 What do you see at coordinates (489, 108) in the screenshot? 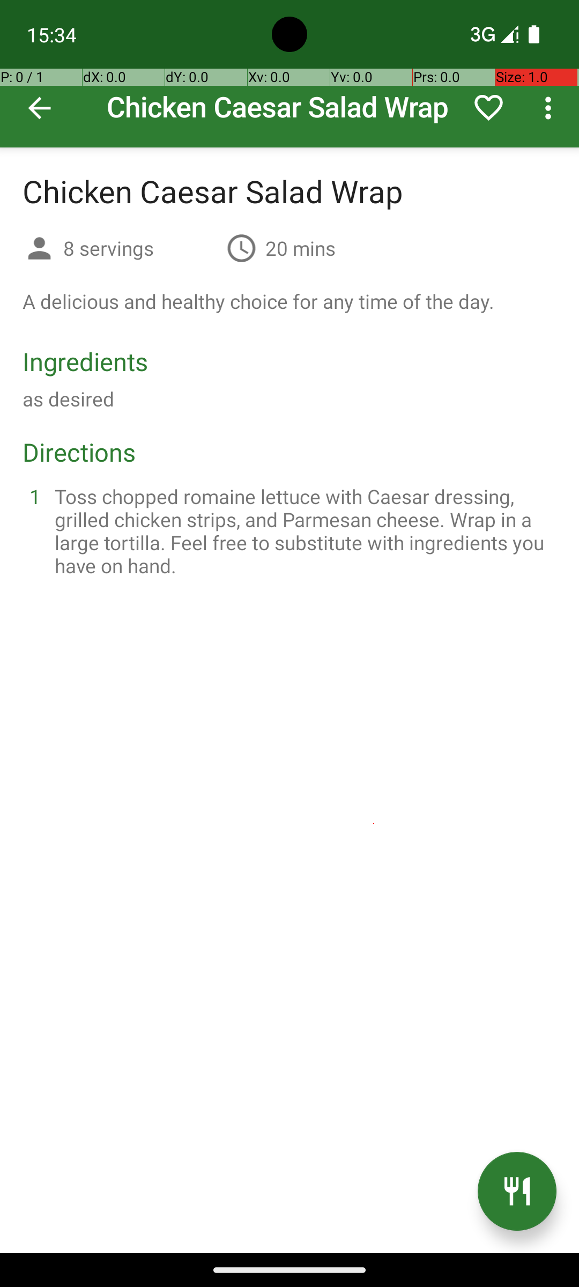
I see `Mark as favorite` at bounding box center [489, 108].